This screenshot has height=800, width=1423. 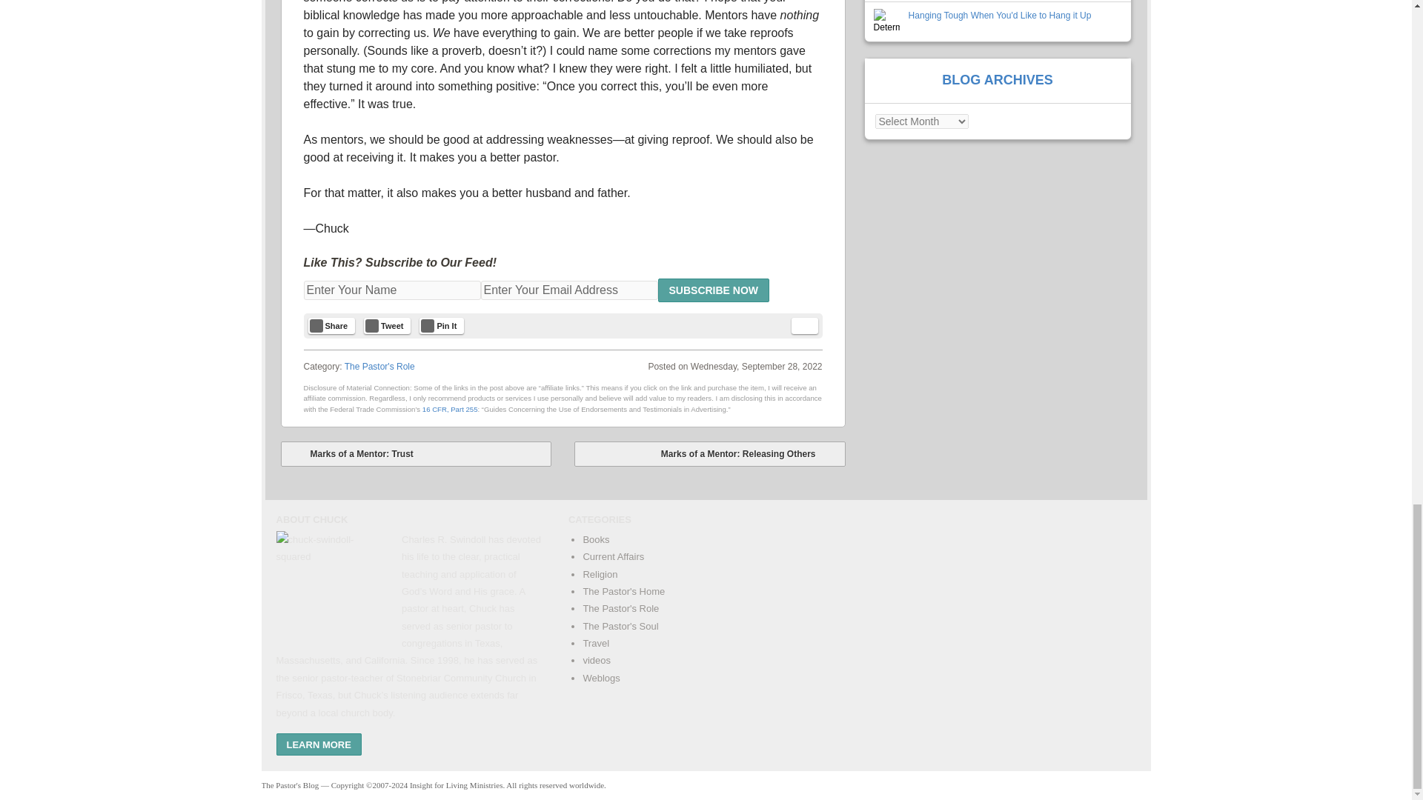 What do you see at coordinates (451, 409) in the screenshot?
I see `16 CFR, Part 255` at bounding box center [451, 409].